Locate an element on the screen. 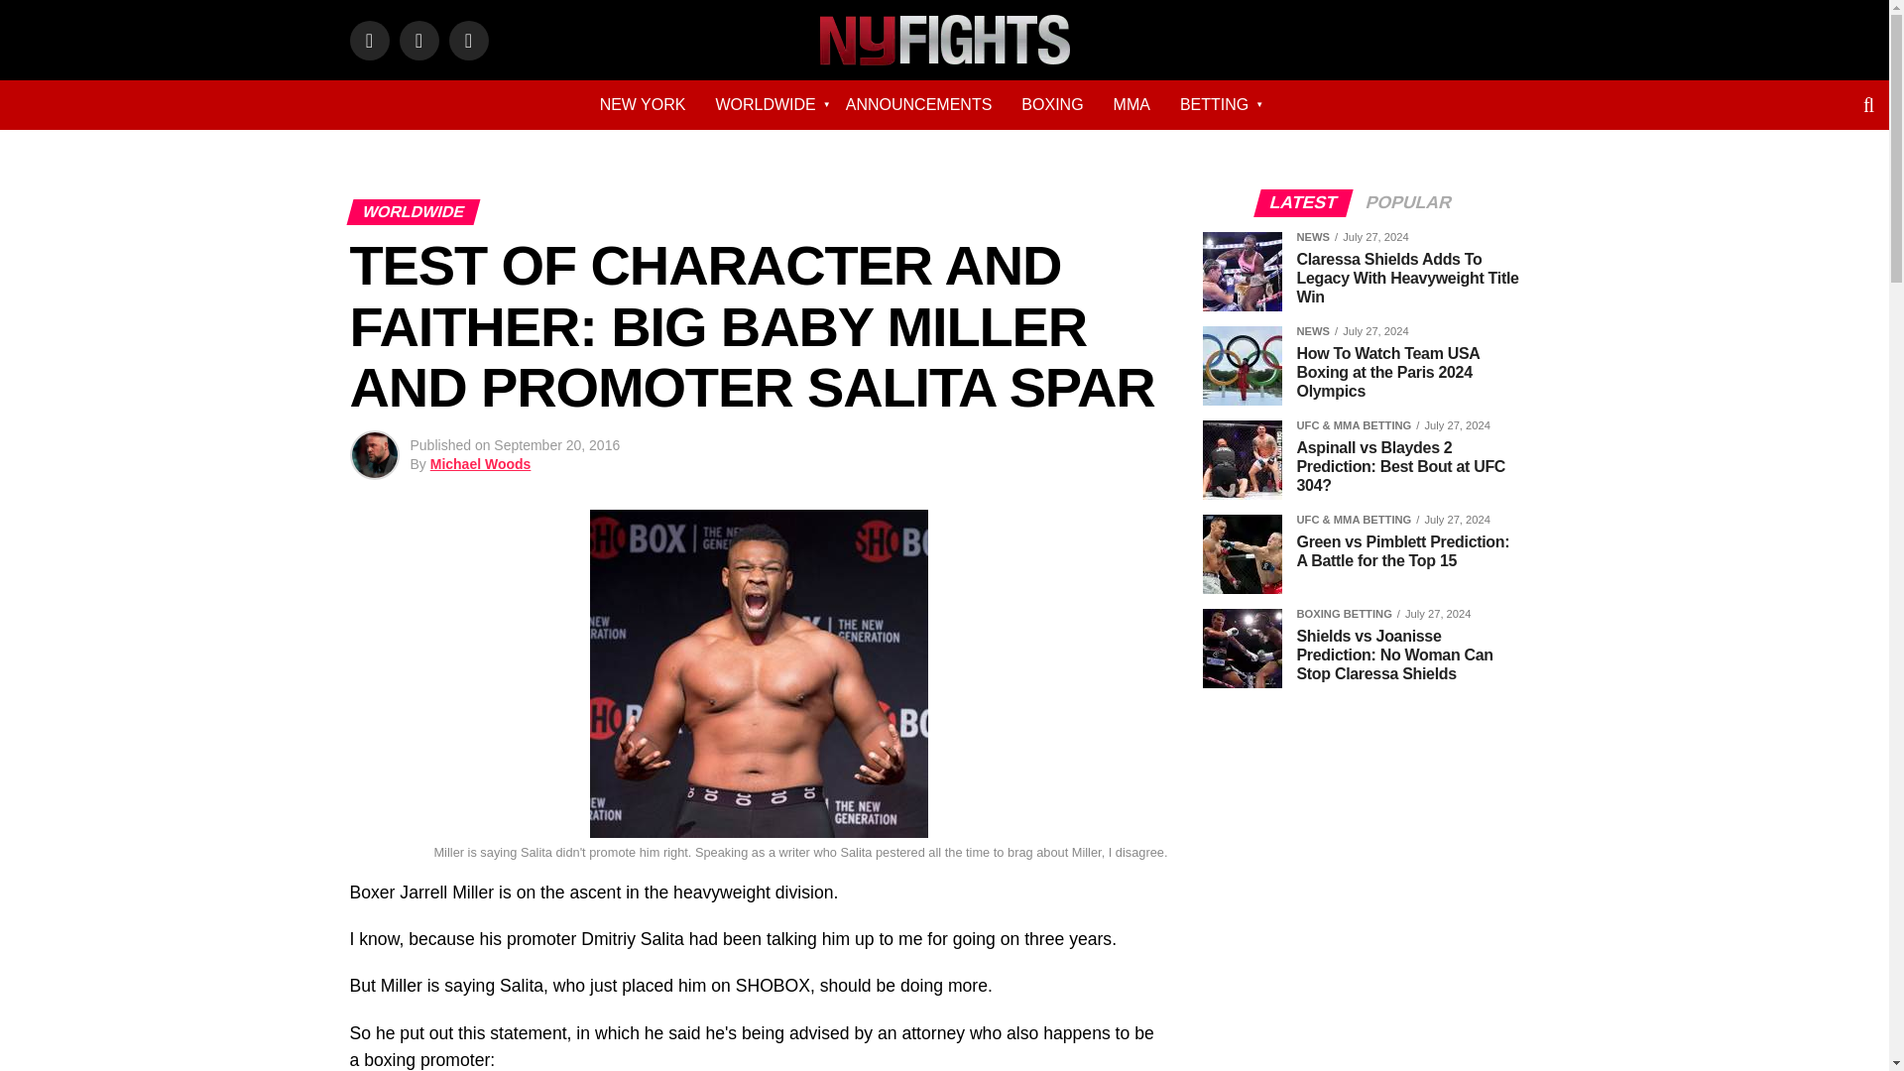  BETTING is located at coordinates (1214, 105).